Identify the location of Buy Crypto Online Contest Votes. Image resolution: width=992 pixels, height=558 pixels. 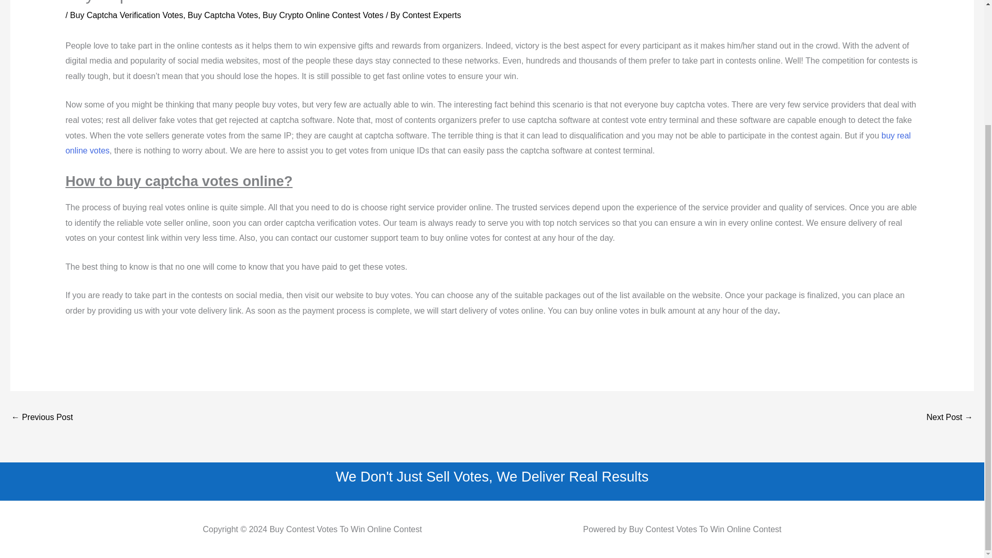
(322, 14).